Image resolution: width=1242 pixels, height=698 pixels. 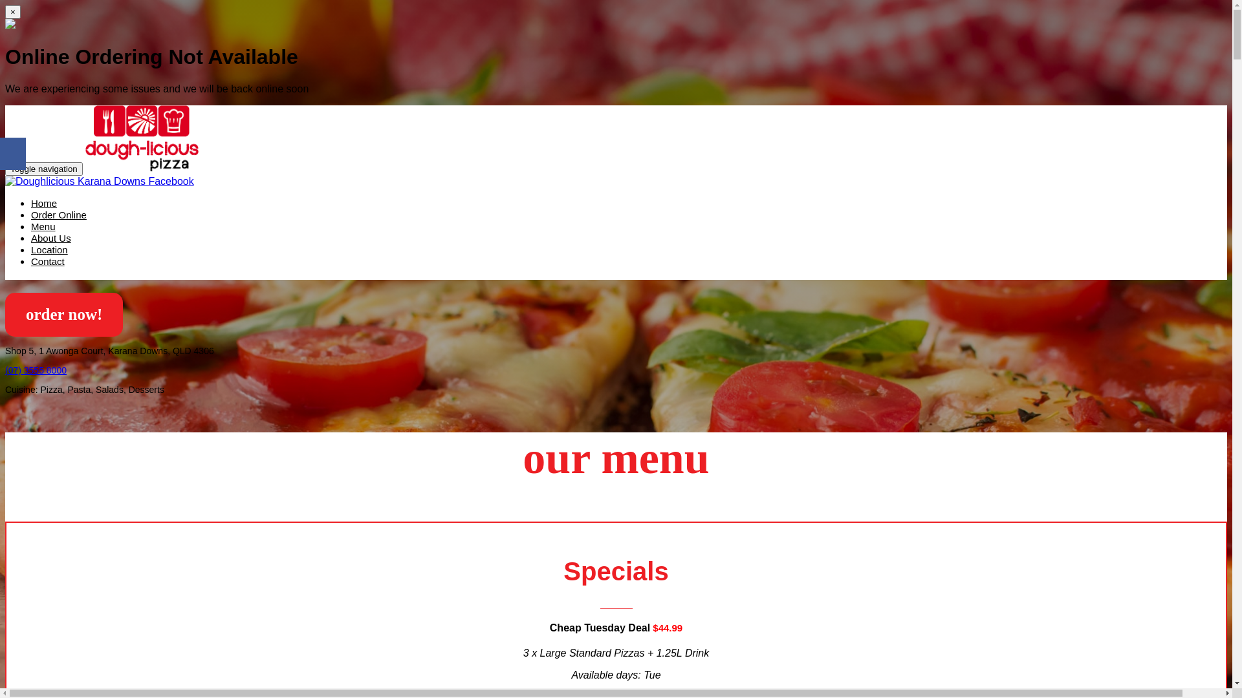 What do you see at coordinates (36, 370) in the screenshot?
I see `(07) 3555 8000` at bounding box center [36, 370].